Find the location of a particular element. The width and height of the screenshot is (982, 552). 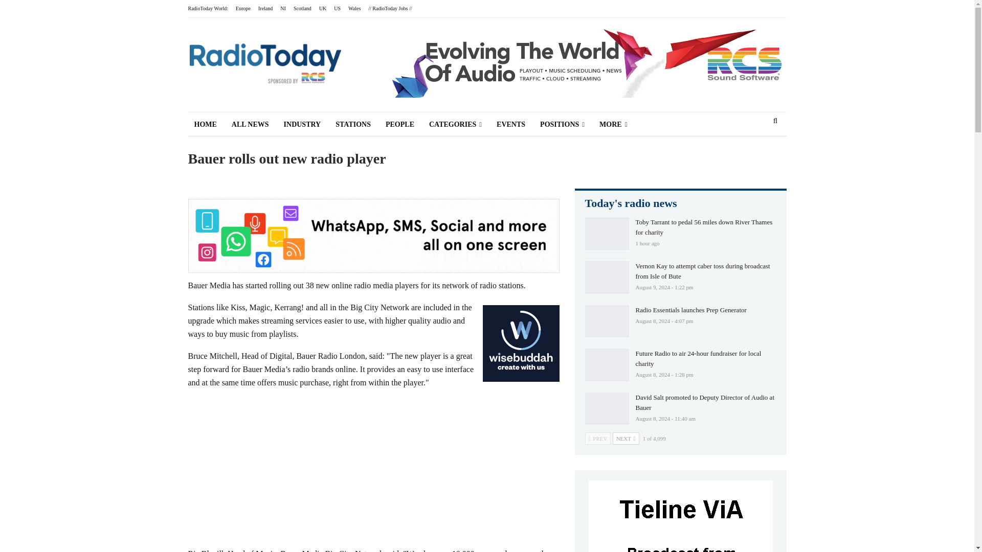

PEOPLE is located at coordinates (399, 125).